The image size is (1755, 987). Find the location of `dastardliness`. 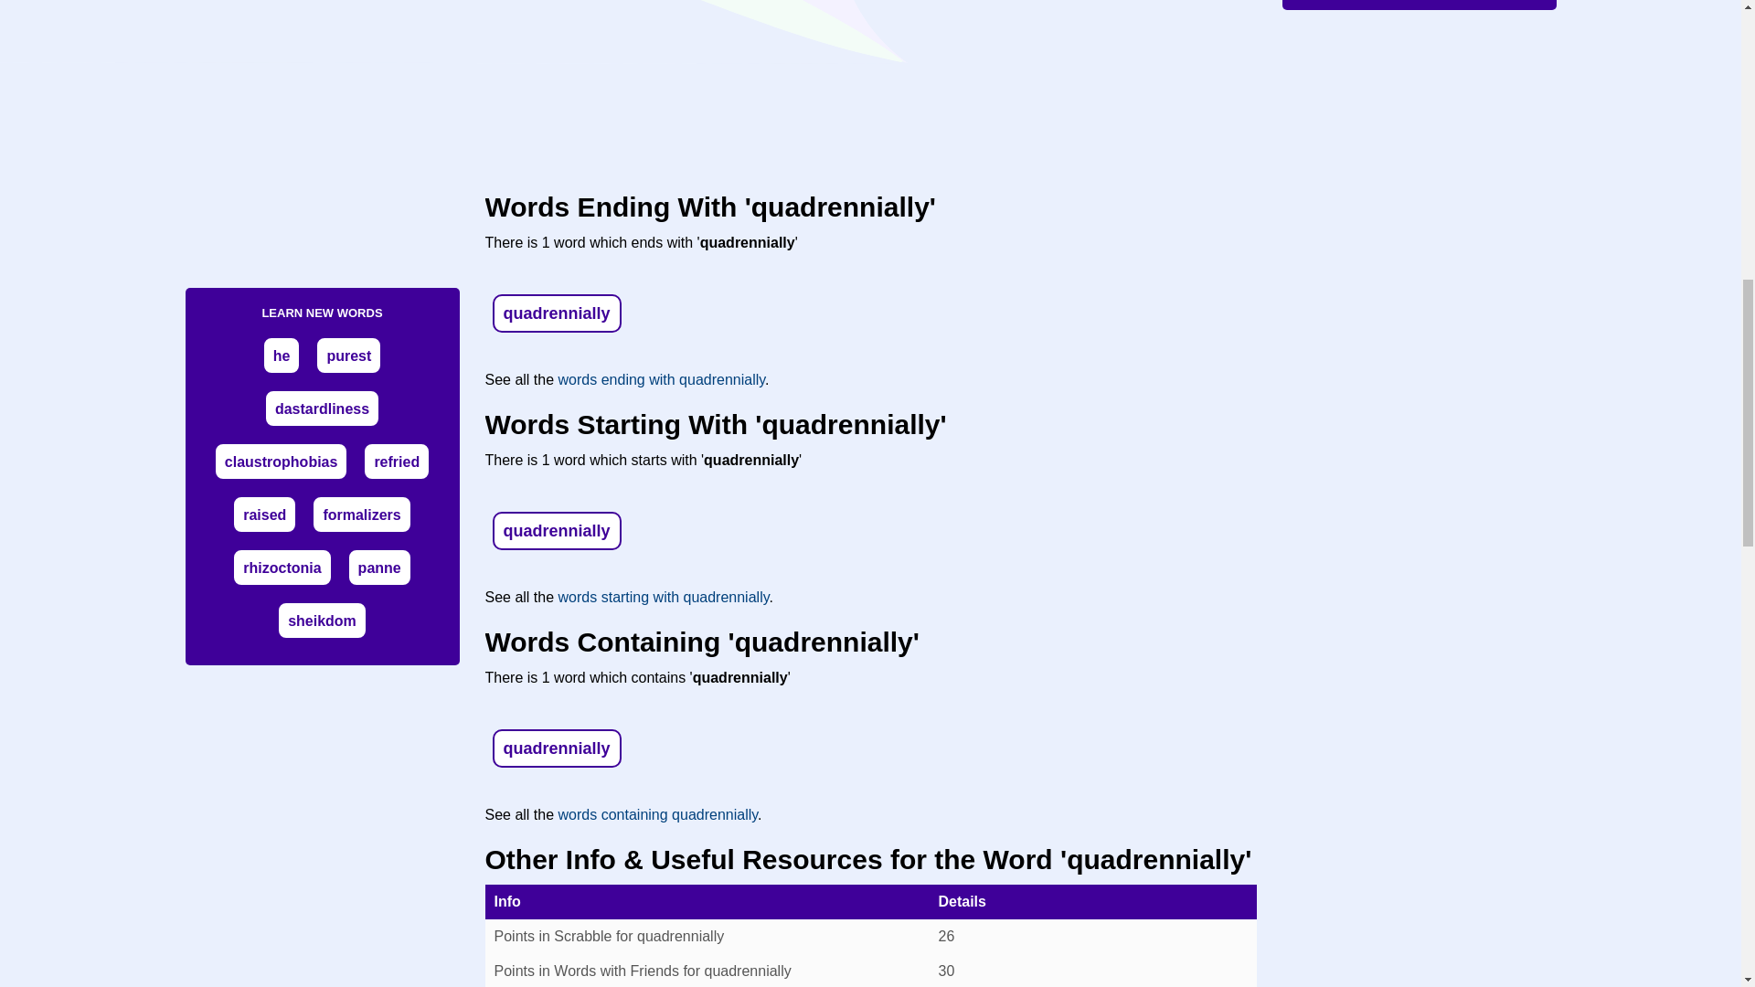

dastardliness is located at coordinates (322, 408).